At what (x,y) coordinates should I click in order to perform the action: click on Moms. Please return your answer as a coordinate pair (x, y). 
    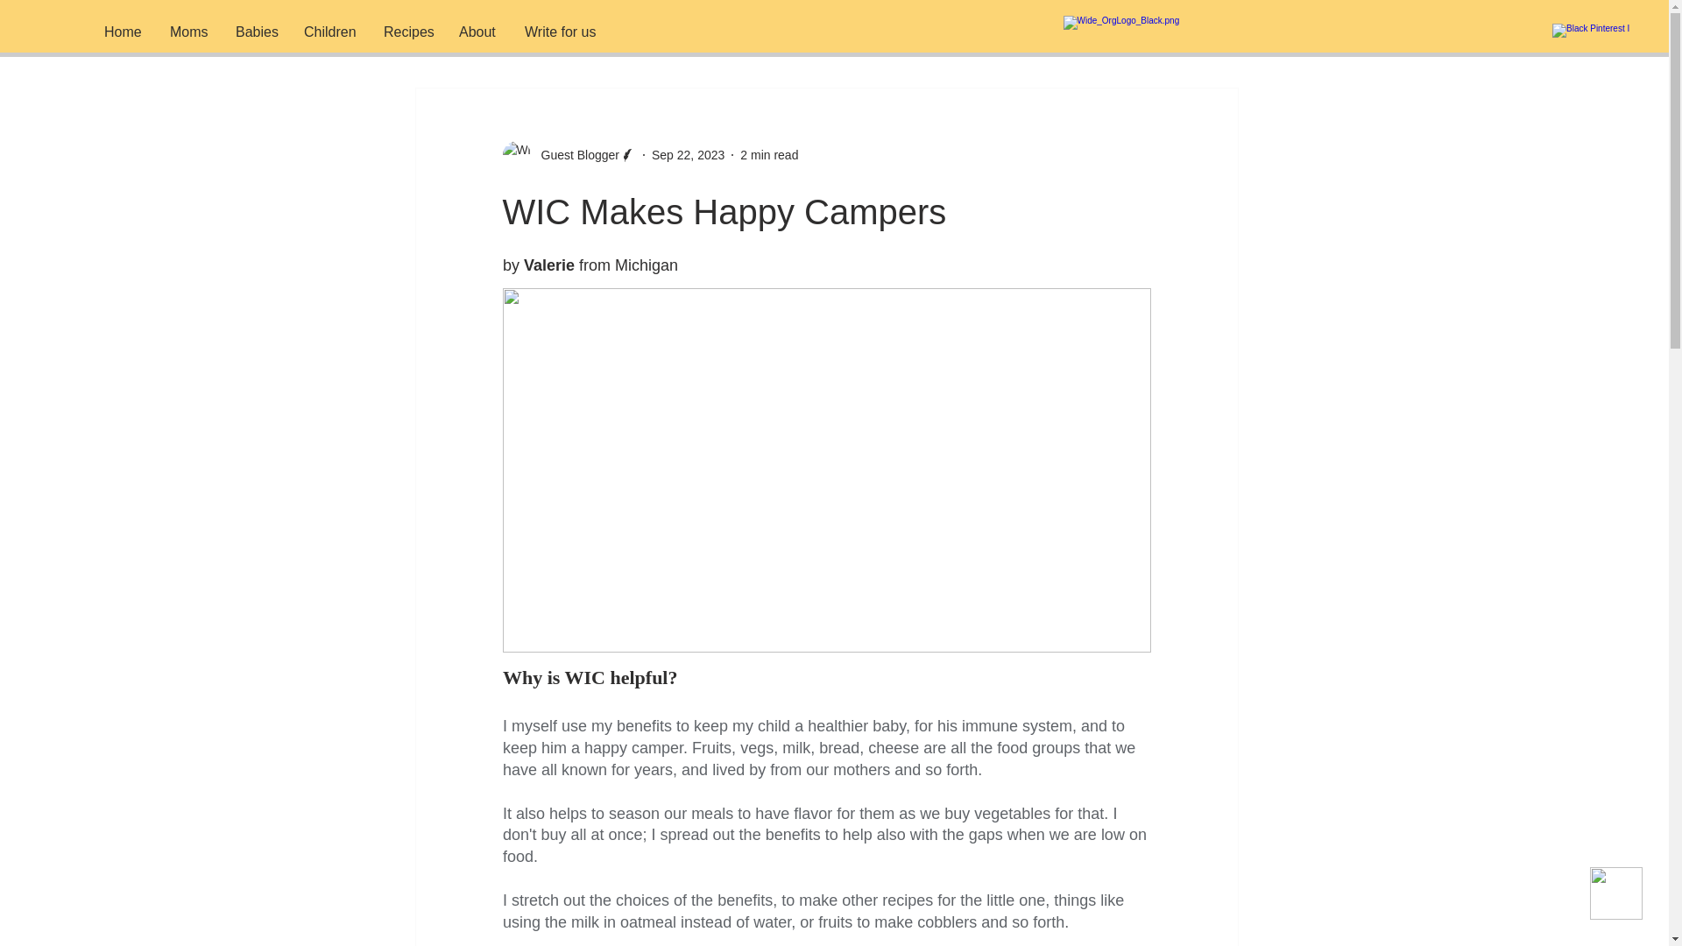
    Looking at the image, I should click on (189, 32).